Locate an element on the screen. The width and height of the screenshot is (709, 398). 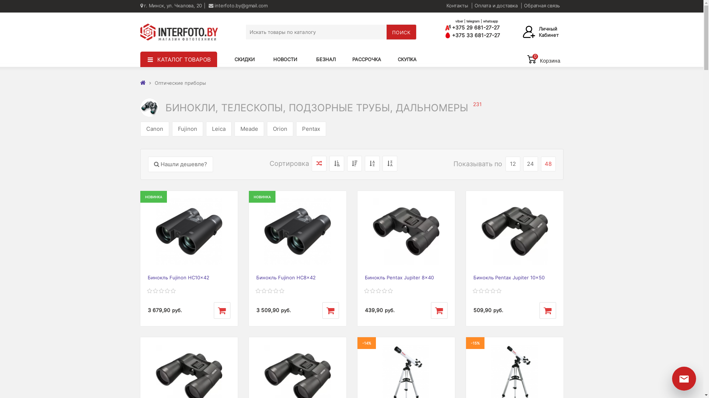
Meade is located at coordinates (249, 129).